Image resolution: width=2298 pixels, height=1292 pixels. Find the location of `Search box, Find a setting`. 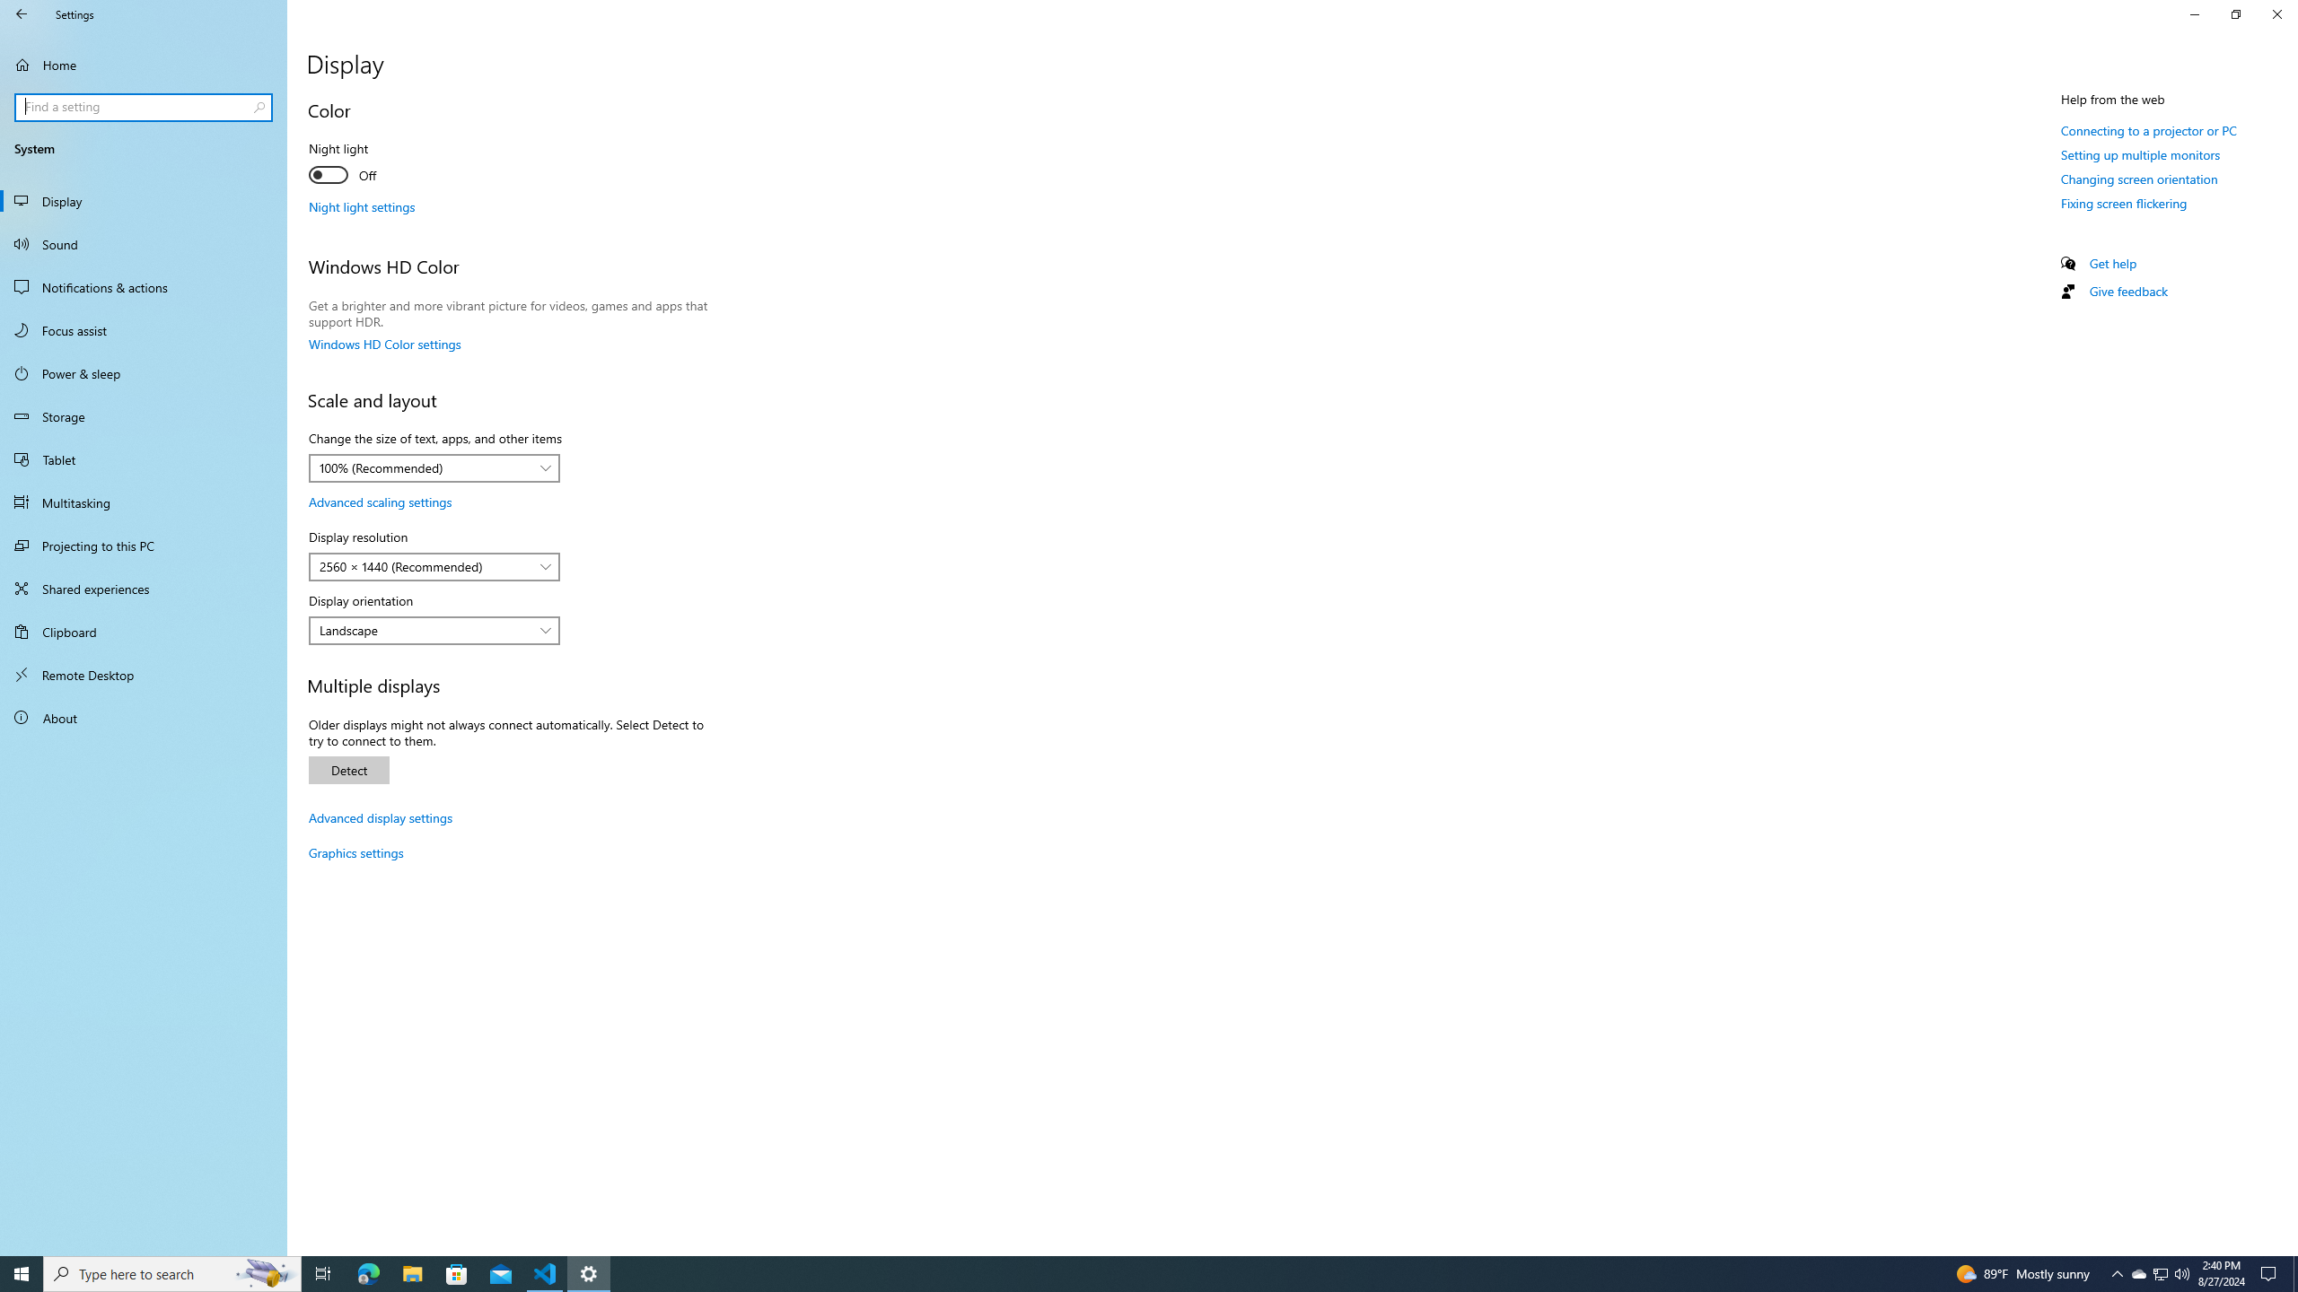

Search box, Find a setting is located at coordinates (145, 107).